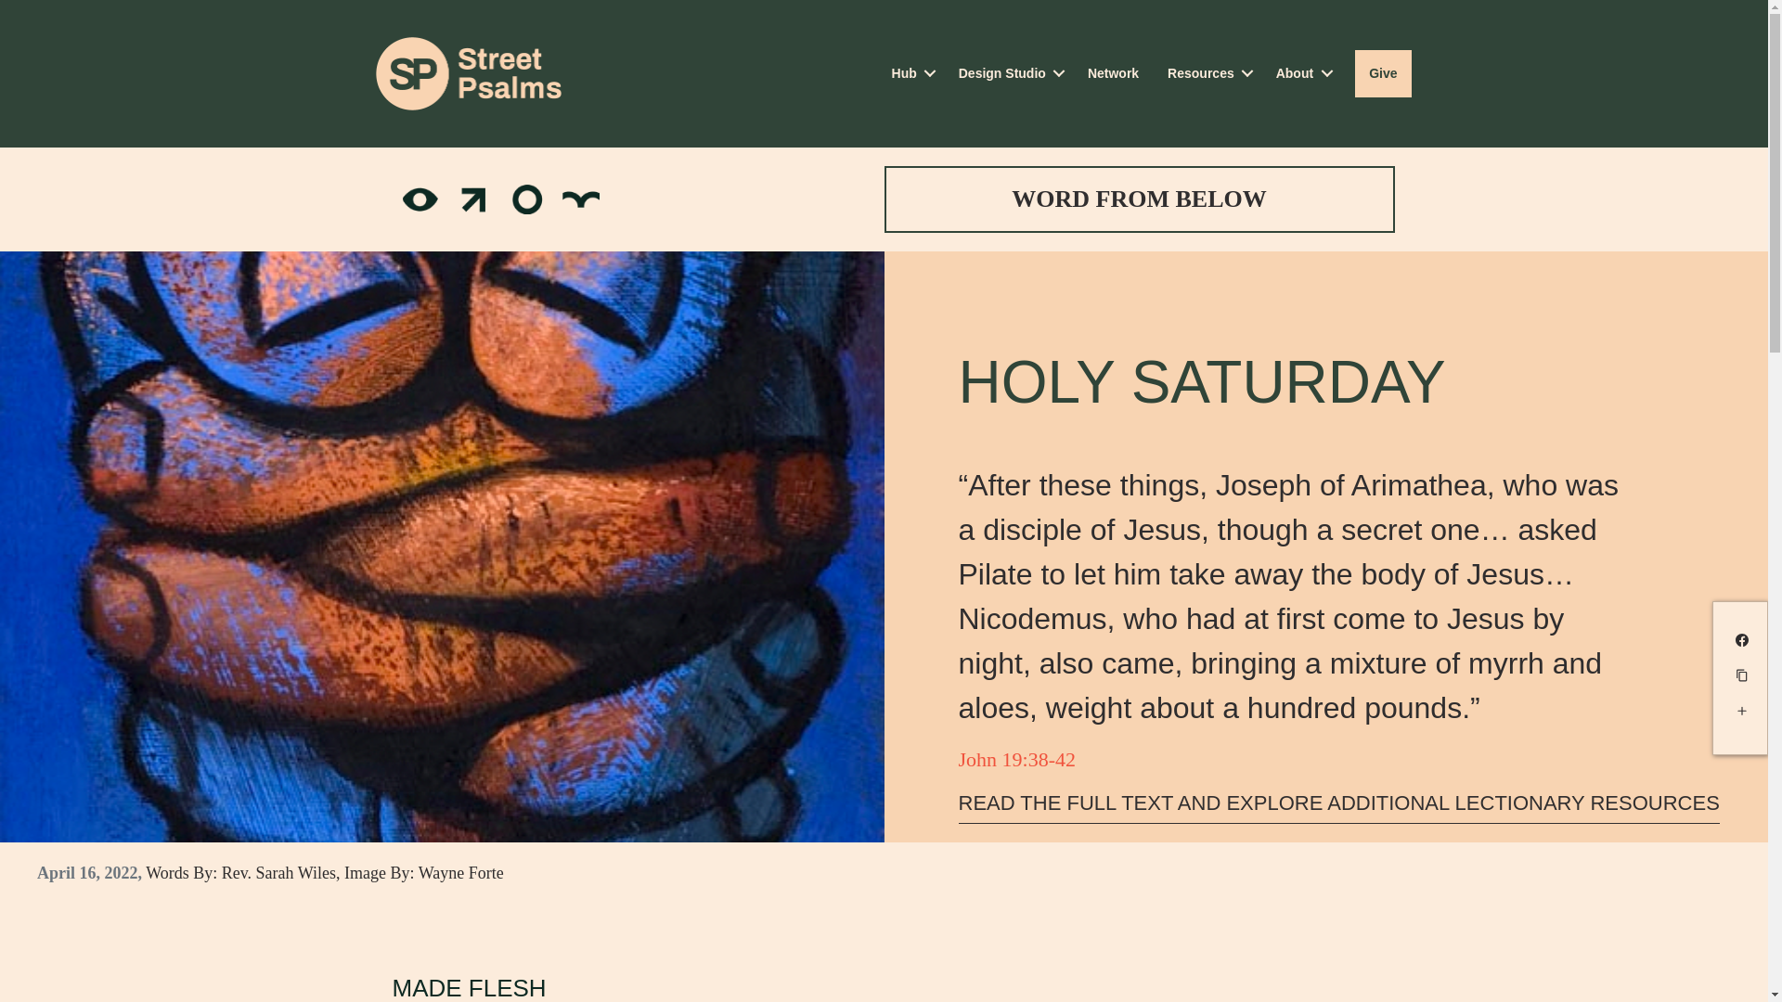 This screenshot has height=1002, width=1782. What do you see at coordinates (911, 73) in the screenshot?
I see `Hub` at bounding box center [911, 73].